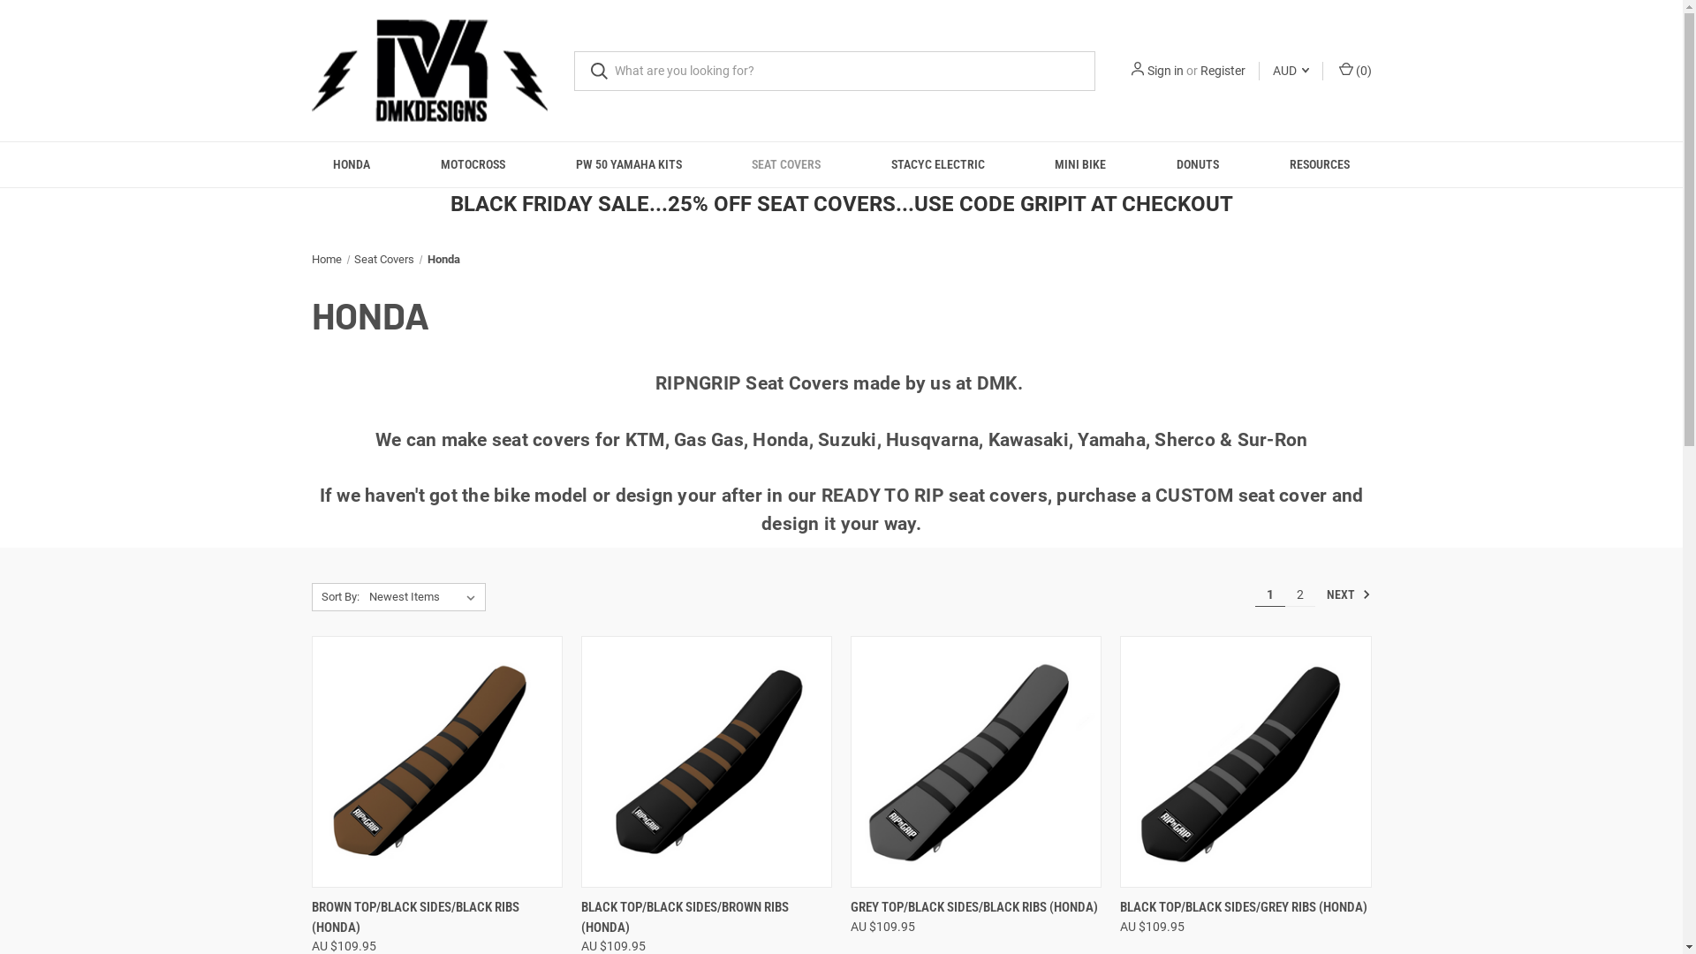  Describe the element at coordinates (436, 917) in the screenshot. I see `BROWN TOP/BLACK SIDES/BLACK RIBS (HONDA)` at that location.